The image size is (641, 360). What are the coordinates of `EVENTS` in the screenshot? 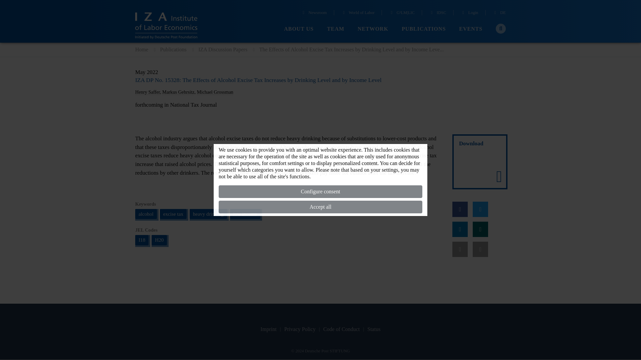 It's located at (471, 29).